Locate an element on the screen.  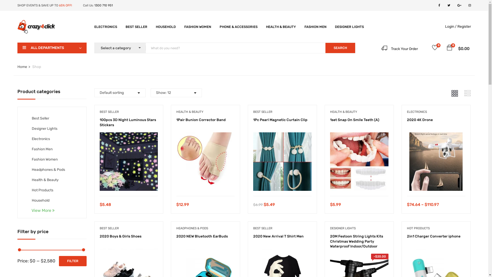
1Pc Pearl Magnetic Curtain Clip is located at coordinates (280, 120).